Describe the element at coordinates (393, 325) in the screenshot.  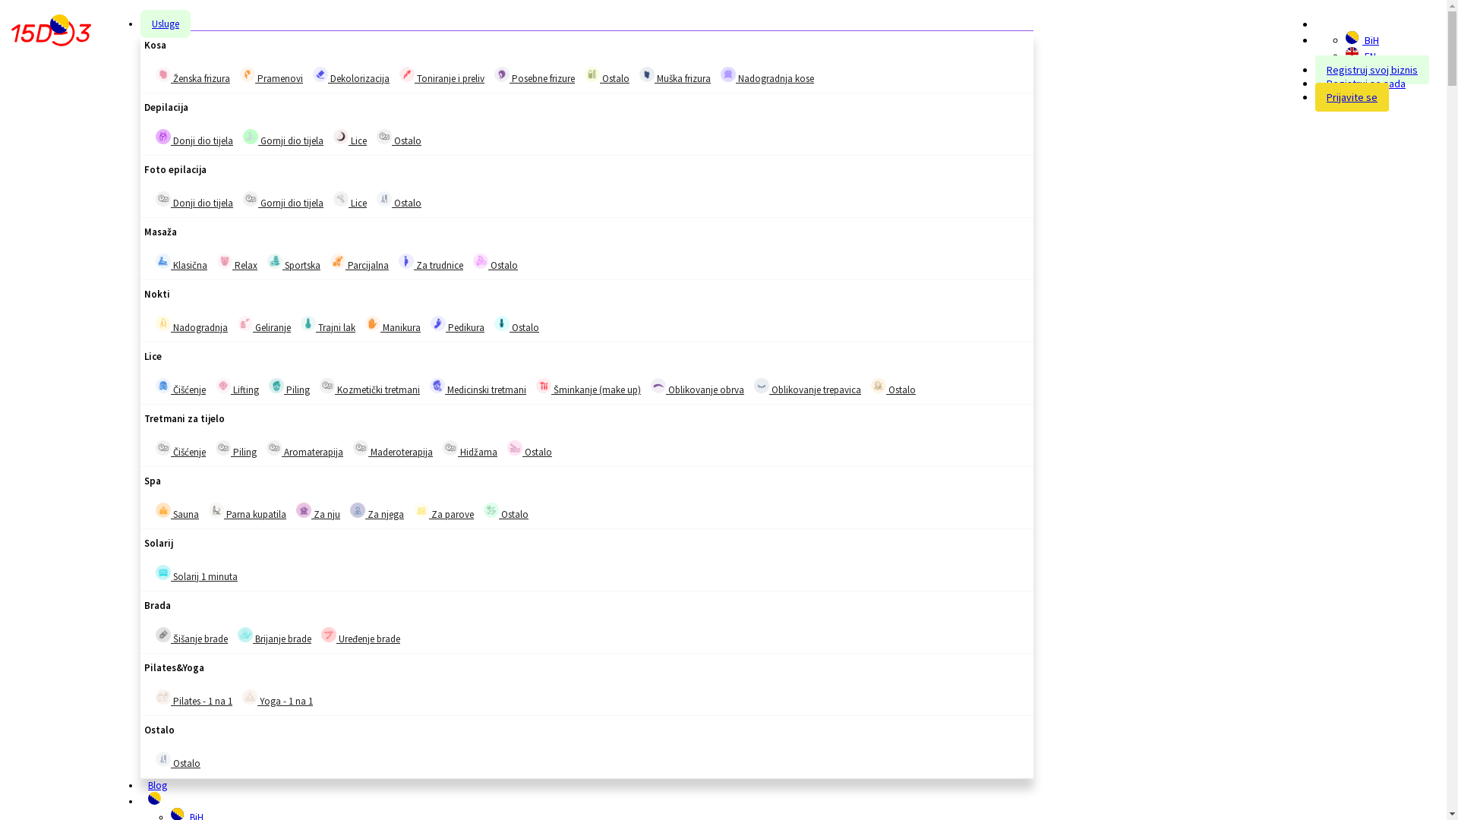
I see `Manikura` at that location.